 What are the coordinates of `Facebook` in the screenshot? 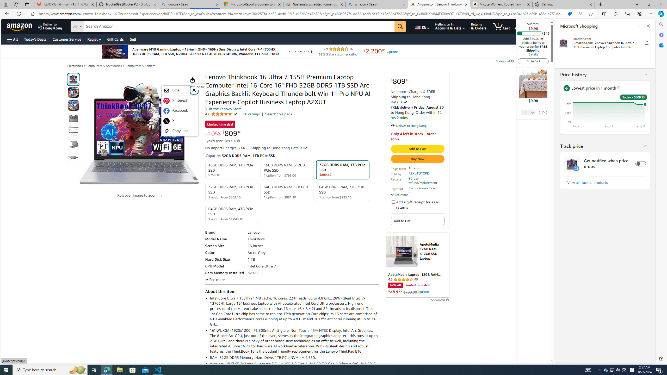 It's located at (180, 111).